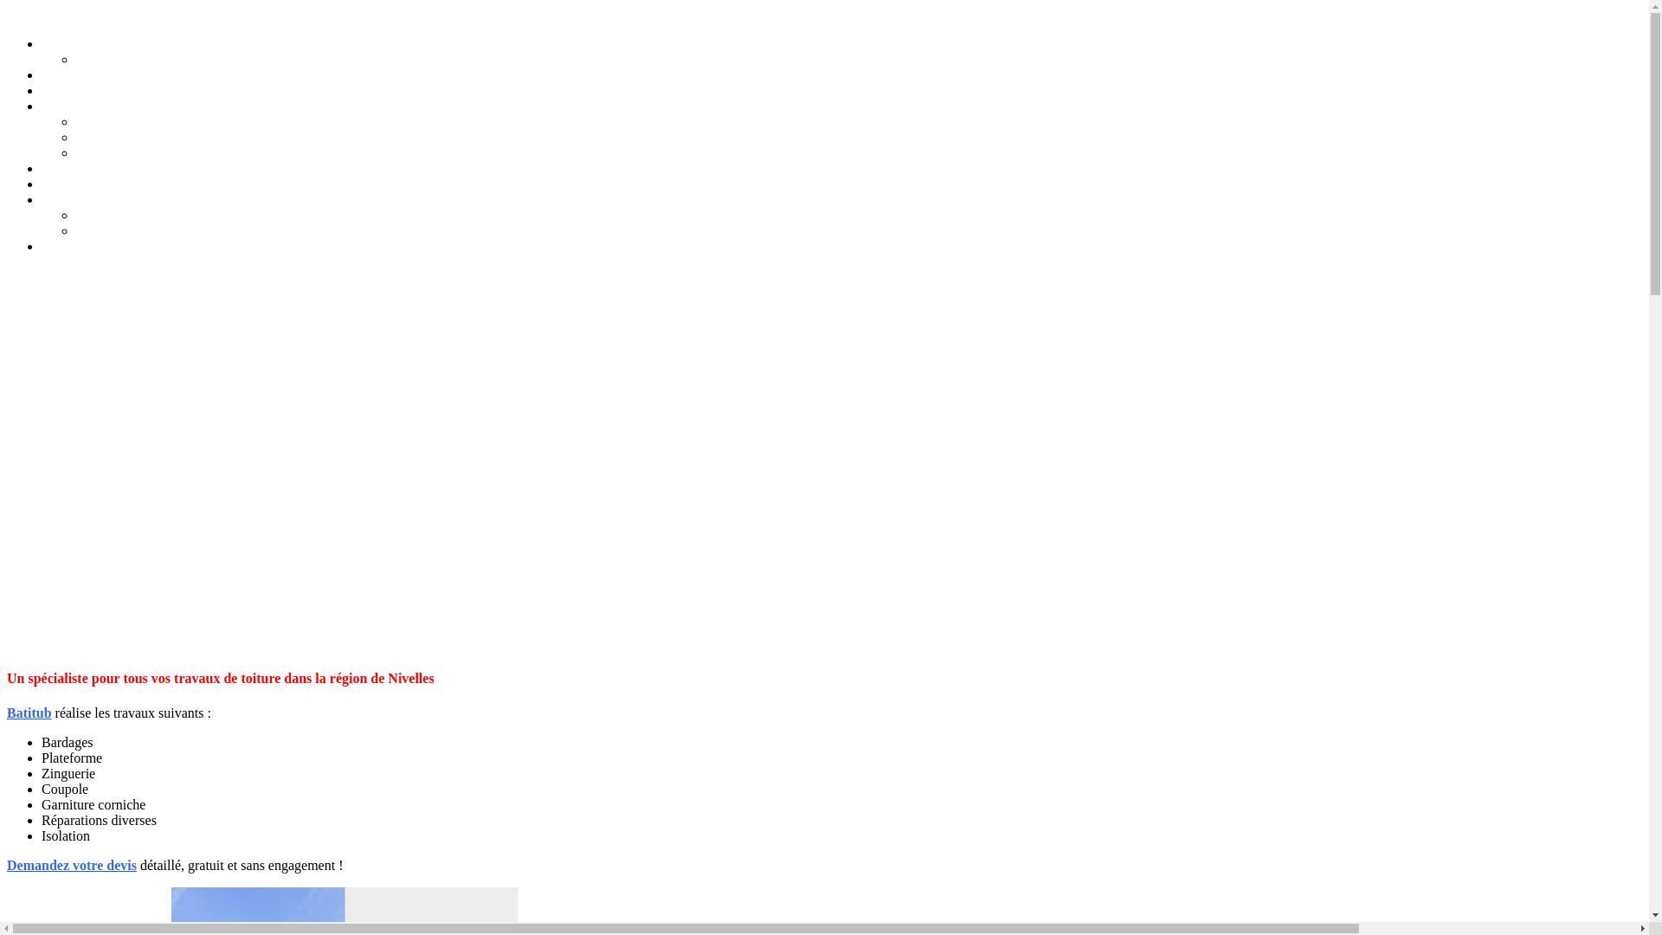  What do you see at coordinates (69, 75) in the screenshot?
I see `Ramonage` at bounding box center [69, 75].